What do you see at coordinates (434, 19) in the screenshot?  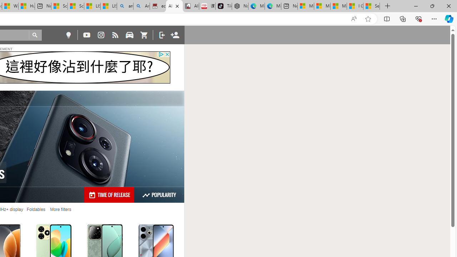 I see `Settings and more (Alt+F)` at bounding box center [434, 19].